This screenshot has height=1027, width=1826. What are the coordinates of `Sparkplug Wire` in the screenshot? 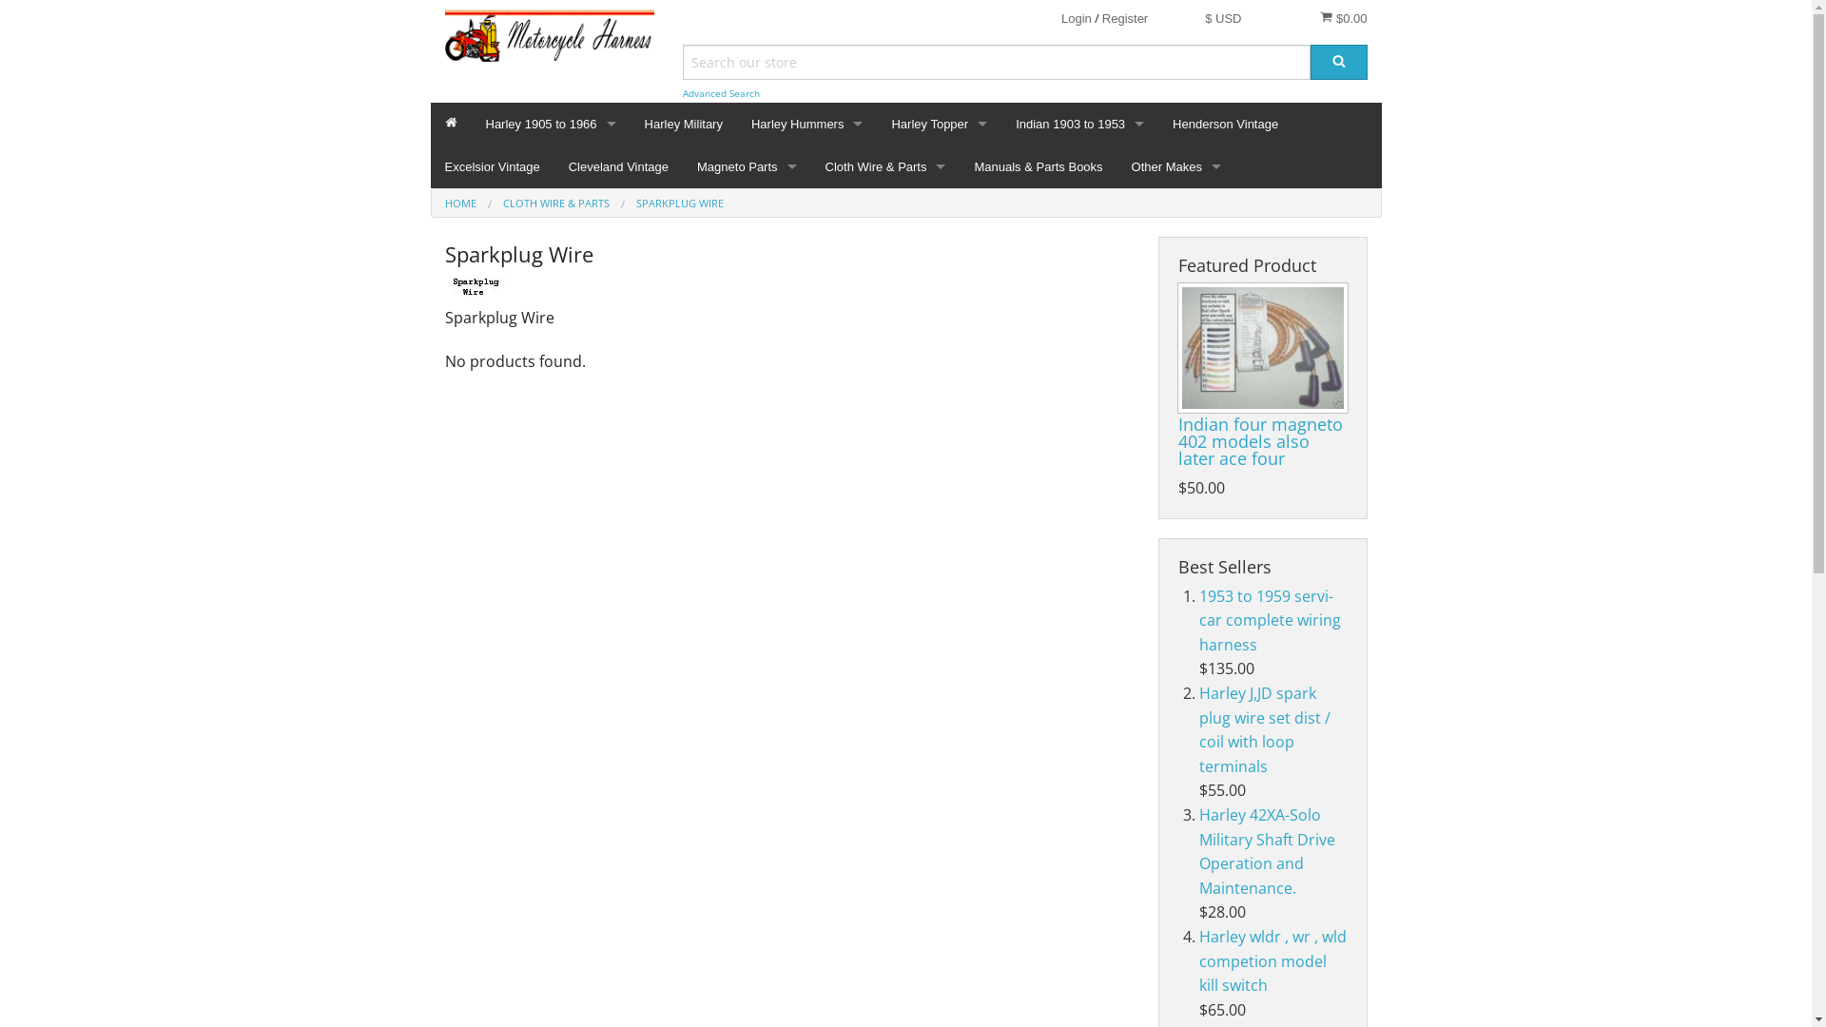 It's located at (885, 405).